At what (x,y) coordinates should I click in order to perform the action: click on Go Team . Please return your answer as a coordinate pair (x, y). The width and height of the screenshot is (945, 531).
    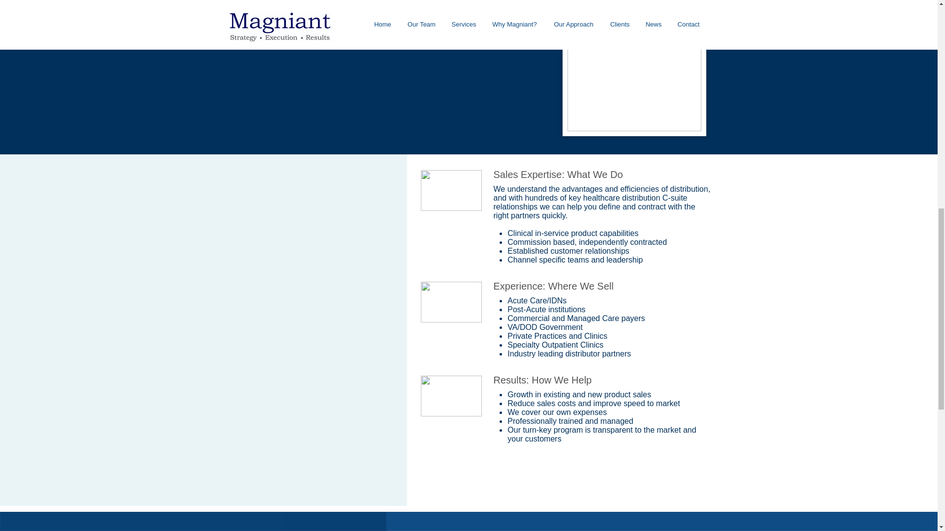
    Looking at the image, I should click on (451, 395).